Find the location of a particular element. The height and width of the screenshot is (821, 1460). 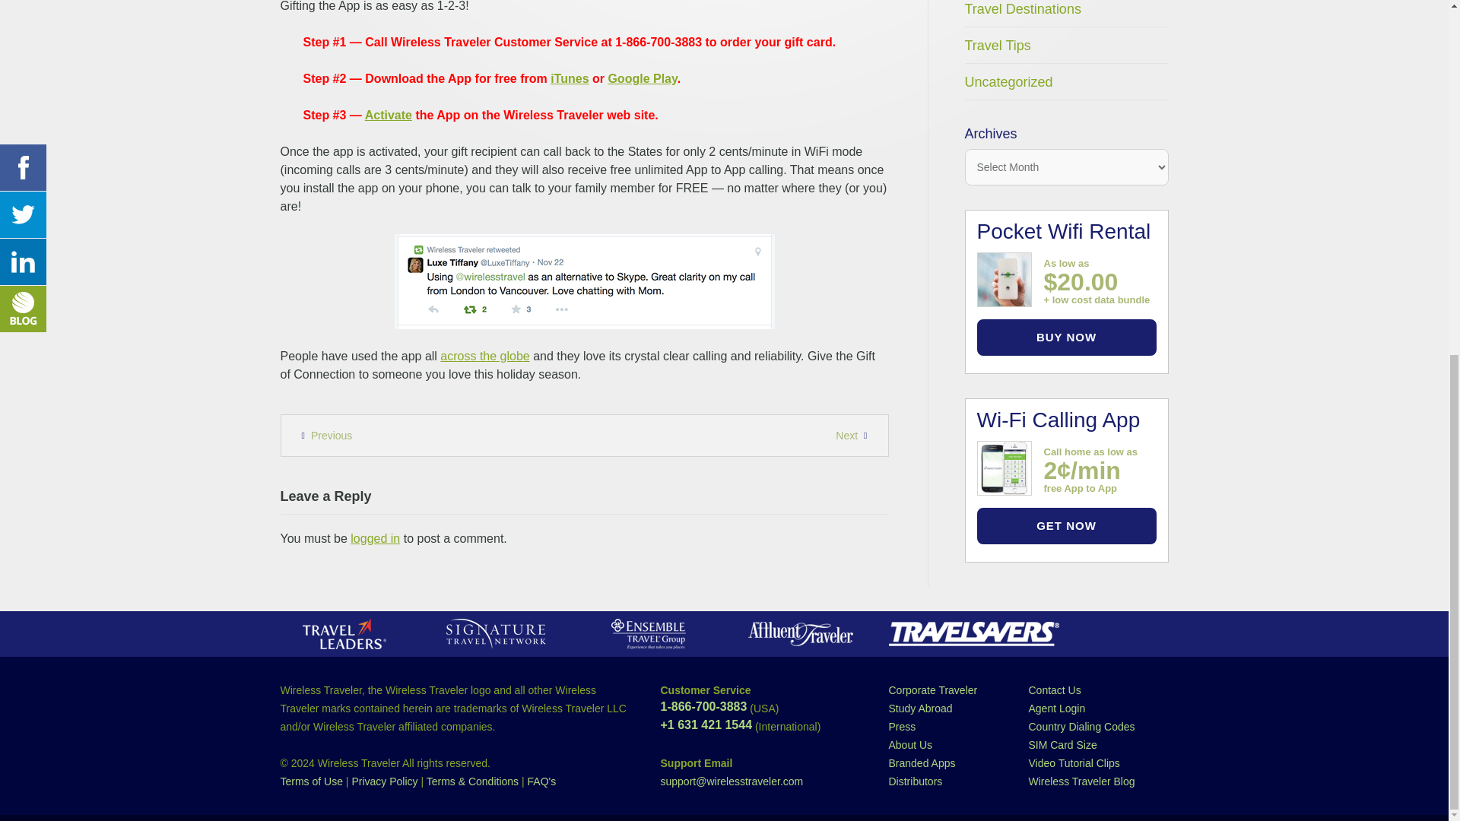

Activate Wireless Traveler App is located at coordinates (388, 114).